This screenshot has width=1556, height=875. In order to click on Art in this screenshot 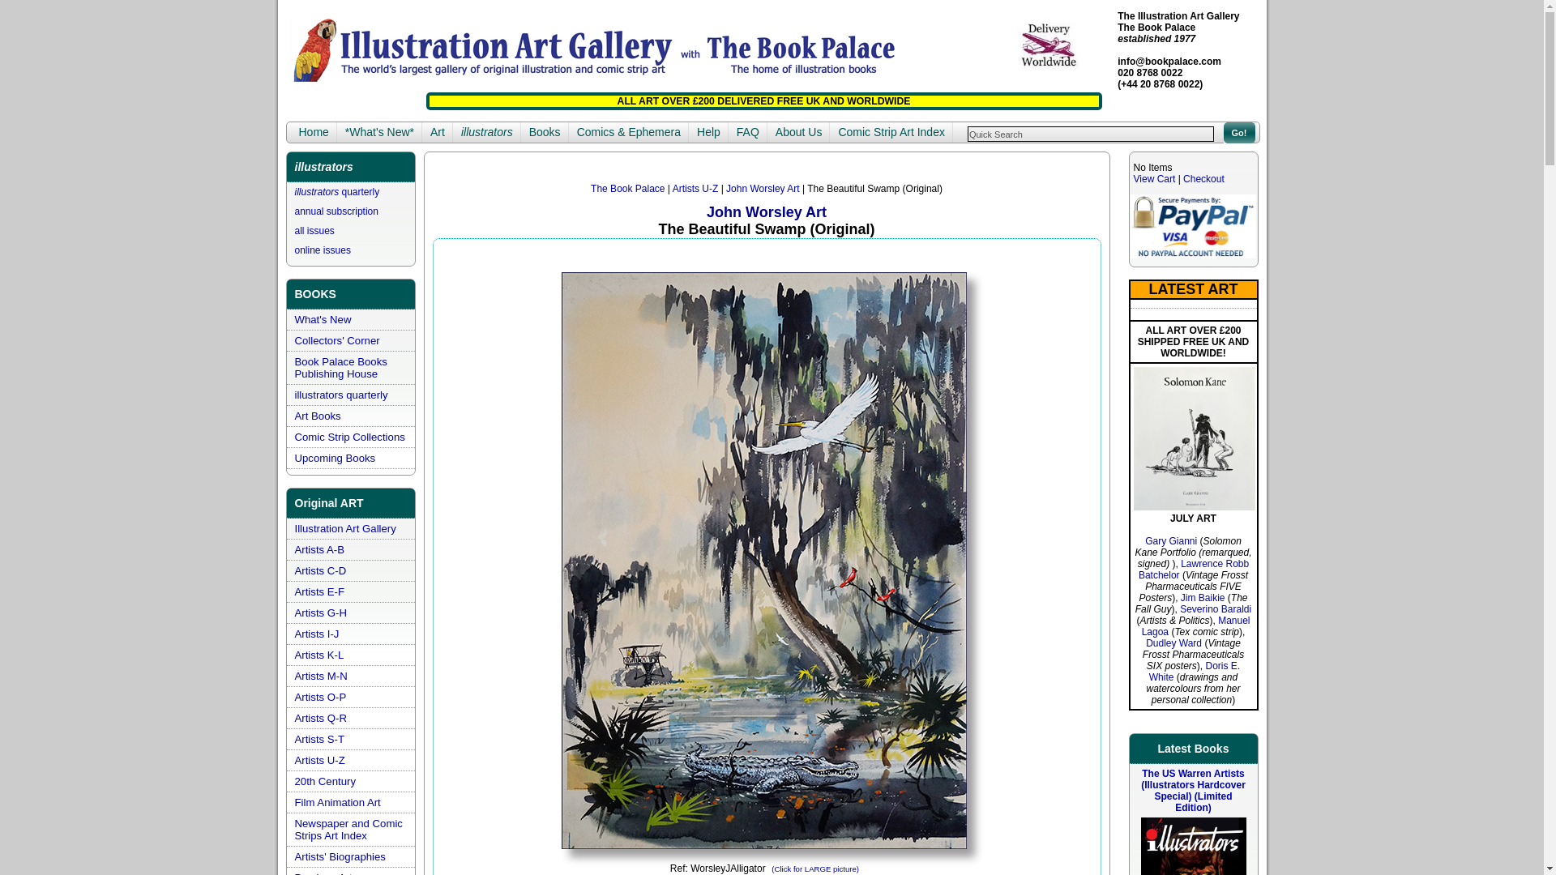, I will do `click(437, 133)`.